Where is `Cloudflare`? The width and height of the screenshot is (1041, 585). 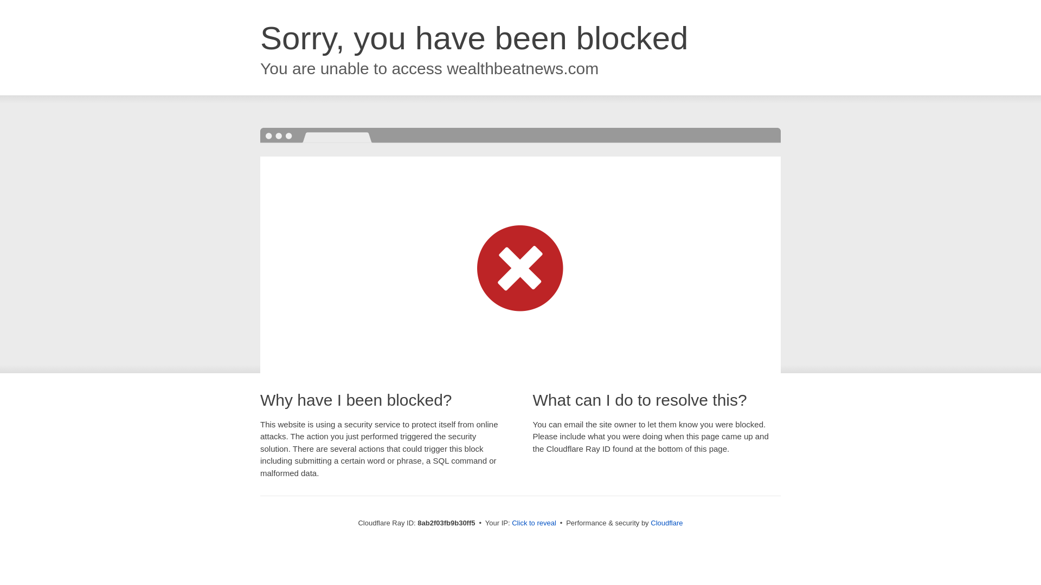
Cloudflare is located at coordinates (667, 523).